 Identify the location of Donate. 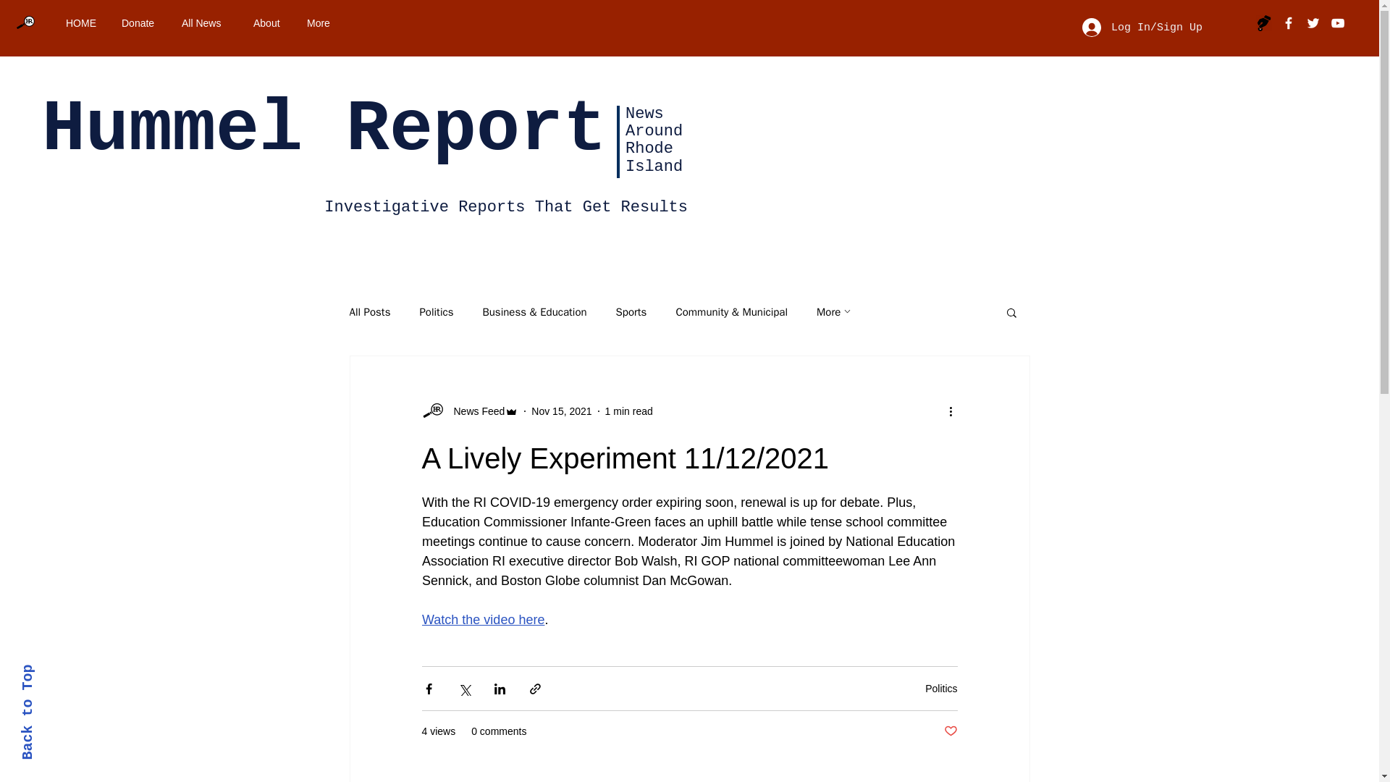
(140, 23).